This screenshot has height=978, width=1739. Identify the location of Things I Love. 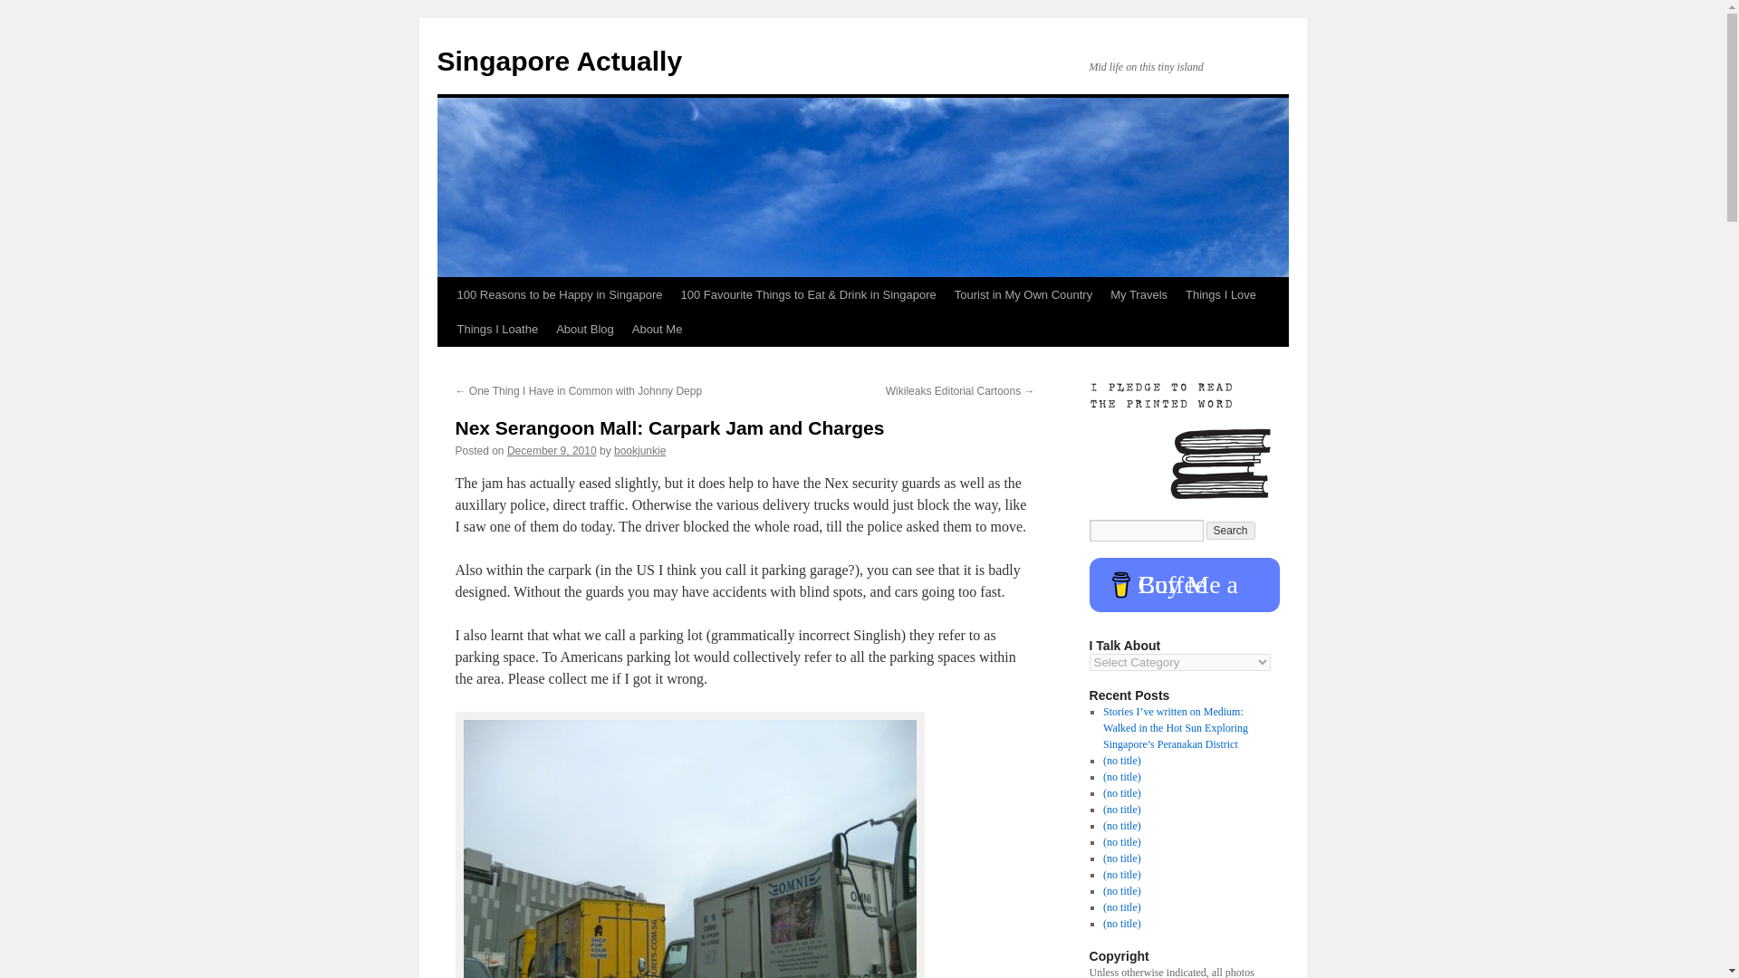
(1221, 294).